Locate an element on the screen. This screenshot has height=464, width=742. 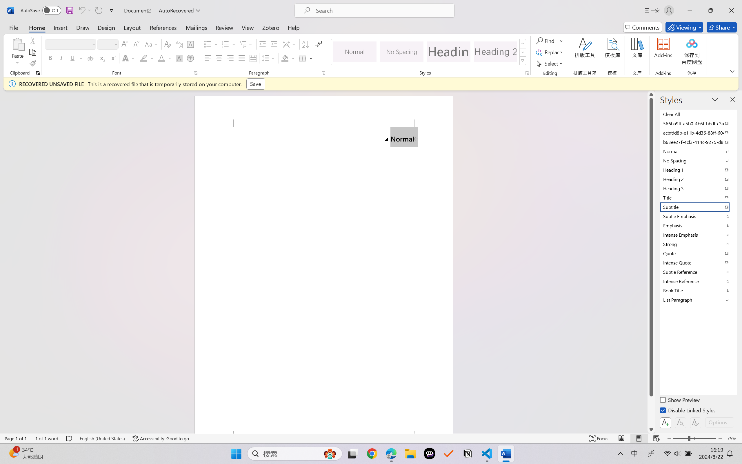
Row up is located at coordinates (523, 43).